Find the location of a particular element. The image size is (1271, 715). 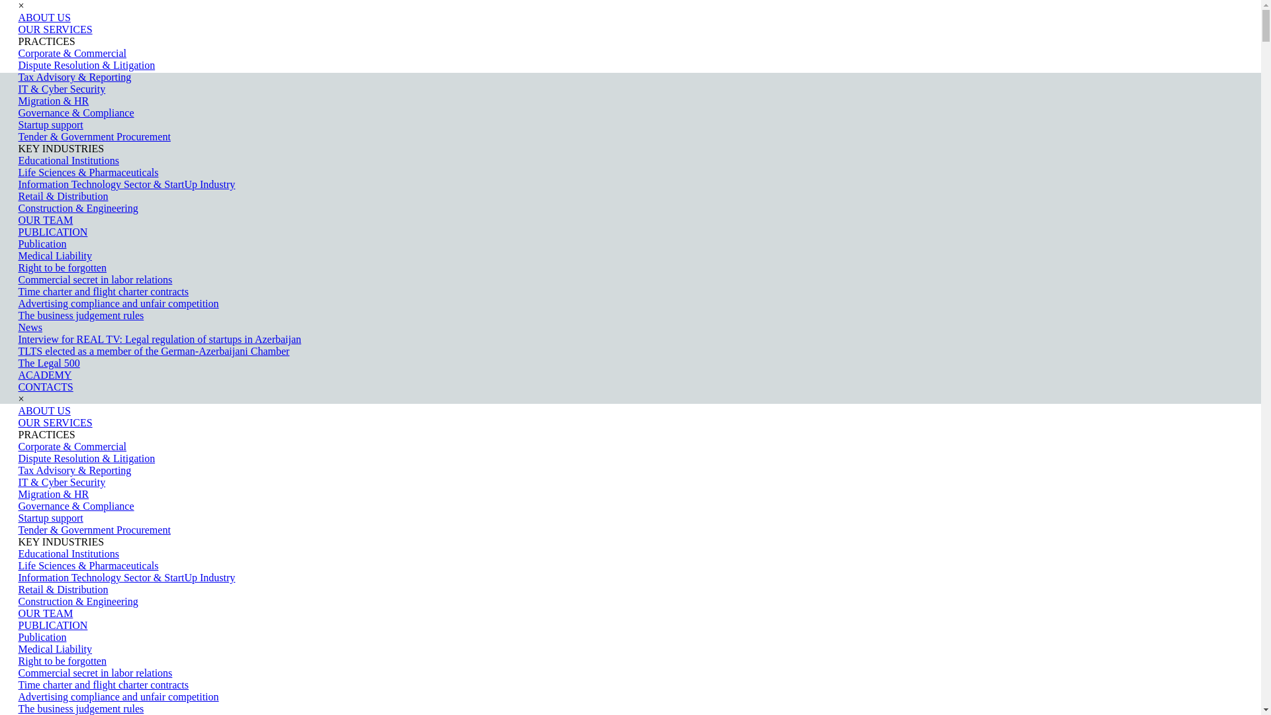

The business judgement rules is located at coordinates (81, 315).